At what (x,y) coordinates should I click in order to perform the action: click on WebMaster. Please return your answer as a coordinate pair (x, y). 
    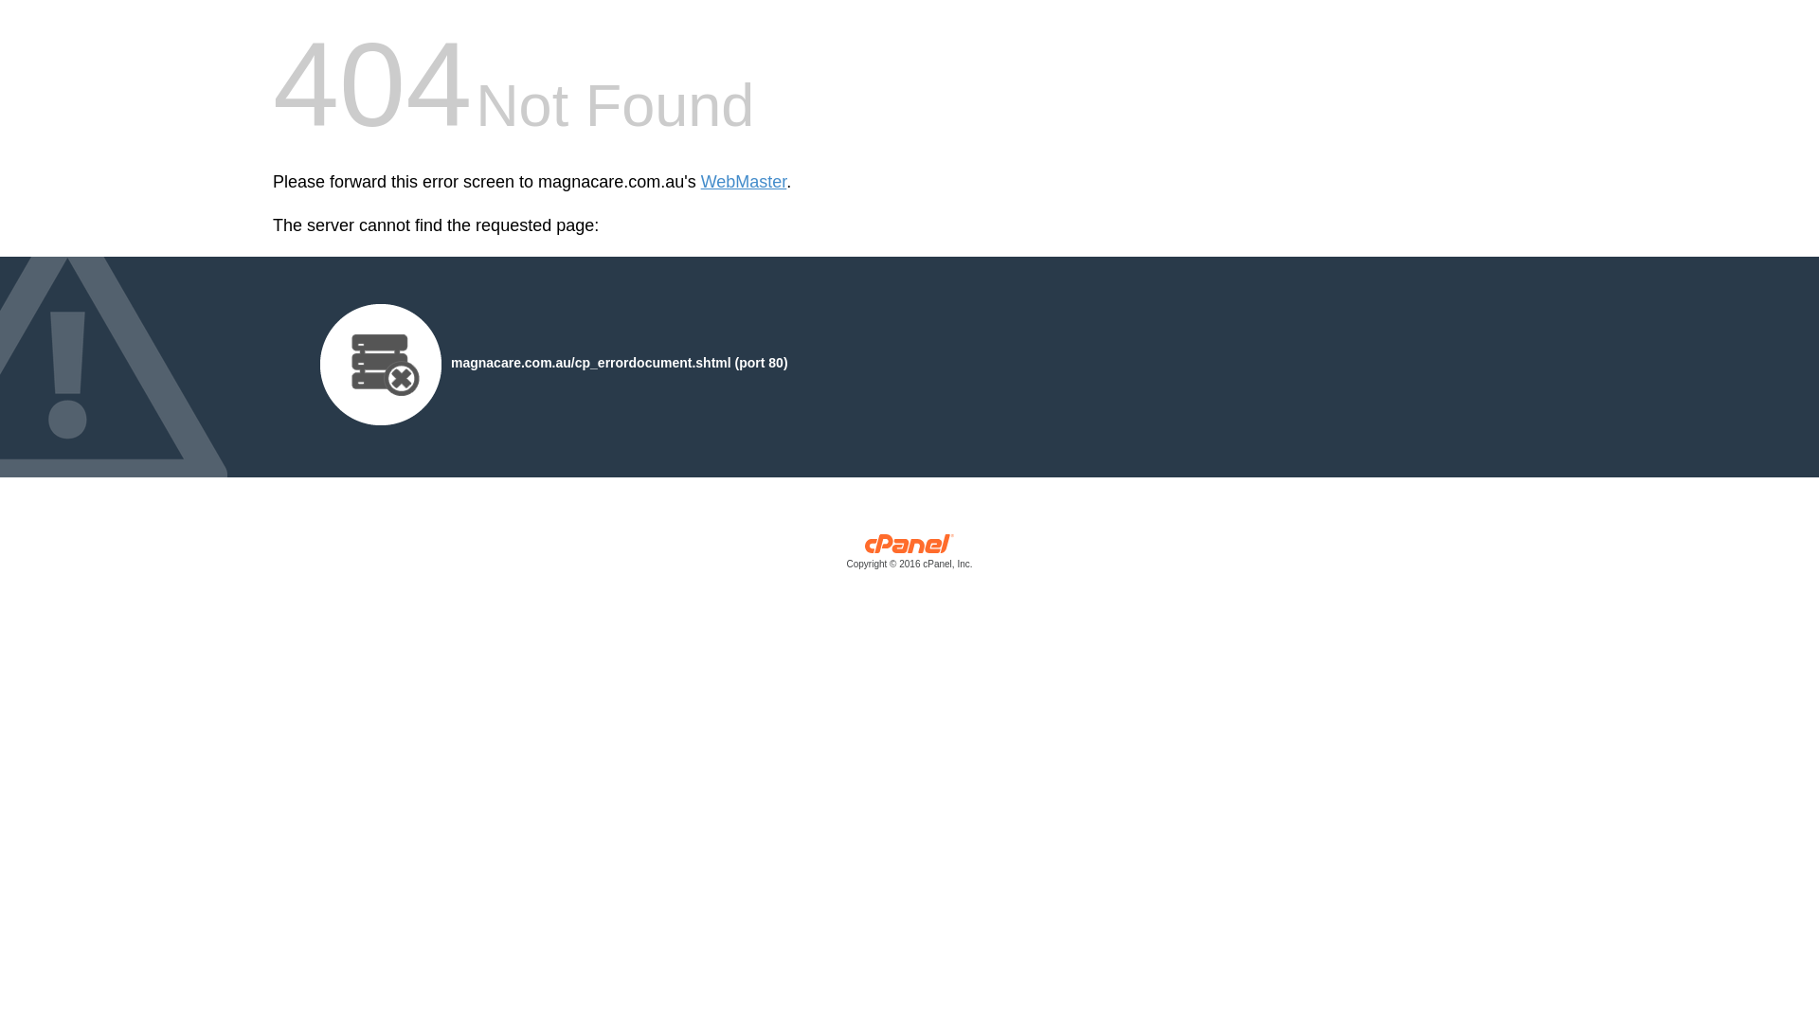
    Looking at the image, I should click on (745, 182).